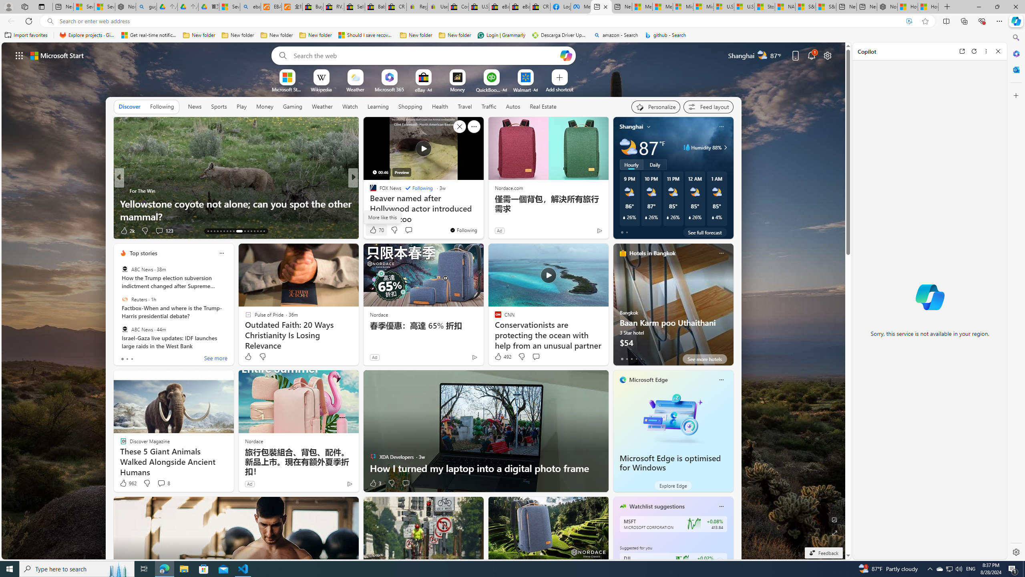 The height and width of the screenshot is (577, 1025). Describe the element at coordinates (501, 35) in the screenshot. I see `Login | Grammarly` at that location.